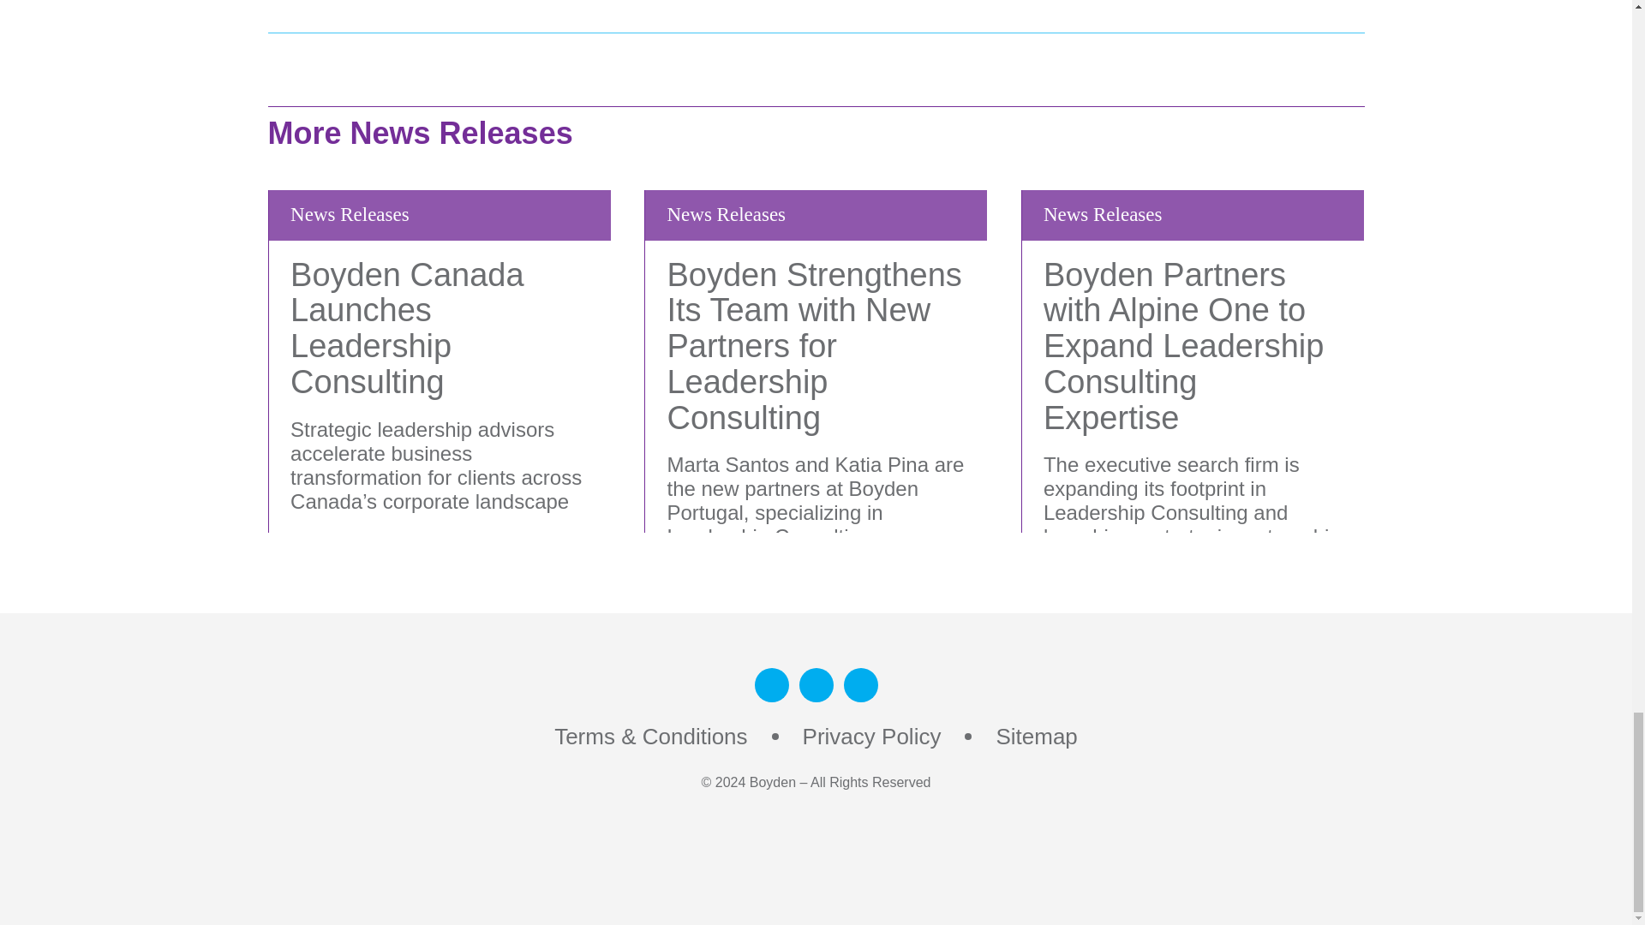 Image resolution: width=1645 pixels, height=925 pixels. What do you see at coordinates (815, 684) in the screenshot?
I see `Follow Us on Facebook` at bounding box center [815, 684].